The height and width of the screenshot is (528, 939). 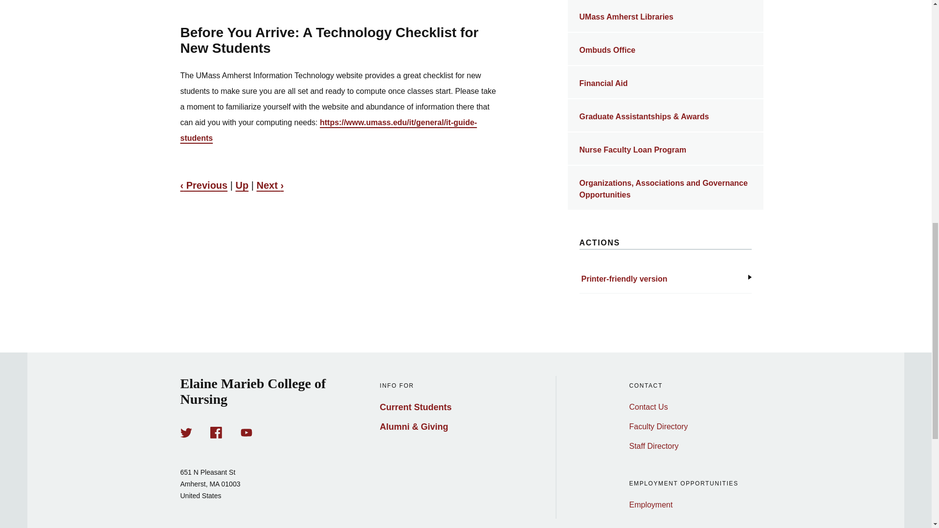 I want to click on Go to previous page, so click(x=203, y=185).